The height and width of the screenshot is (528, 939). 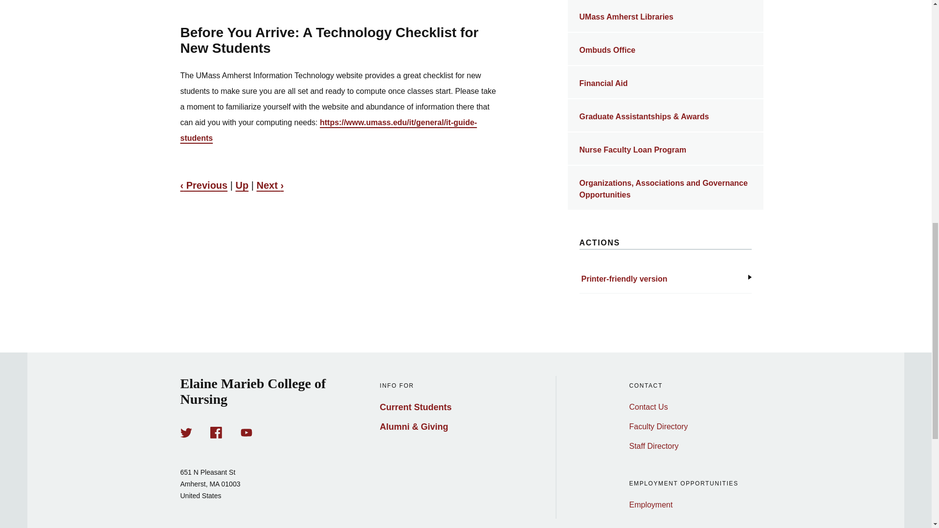 I want to click on Go to previous page, so click(x=203, y=185).